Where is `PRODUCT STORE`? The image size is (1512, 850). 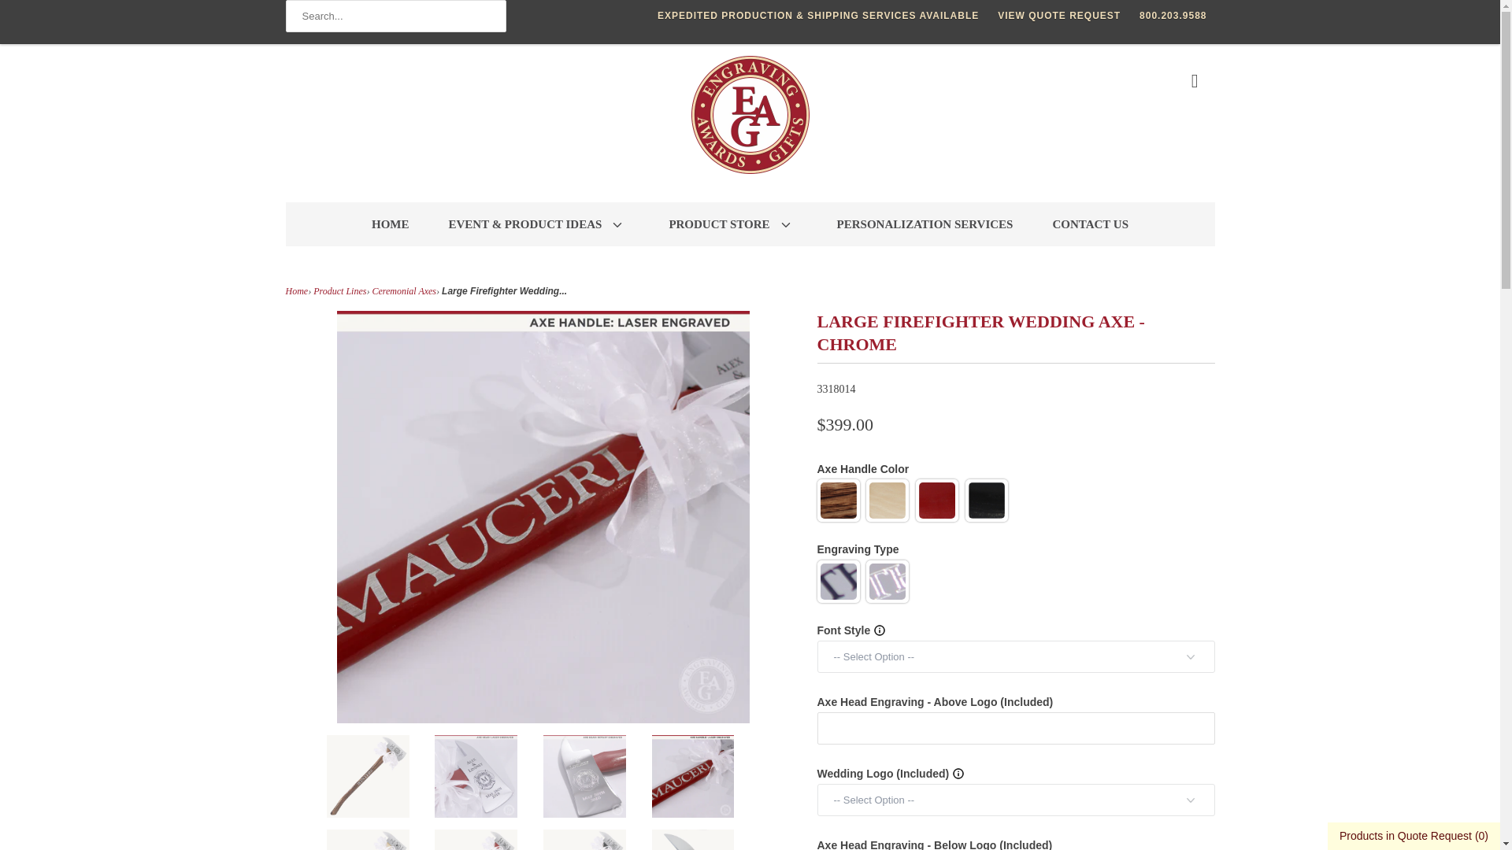 PRODUCT STORE is located at coordinates (732, 224).